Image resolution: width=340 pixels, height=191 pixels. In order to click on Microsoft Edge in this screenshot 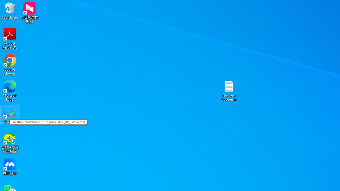, I will do `click(10, 90)`.